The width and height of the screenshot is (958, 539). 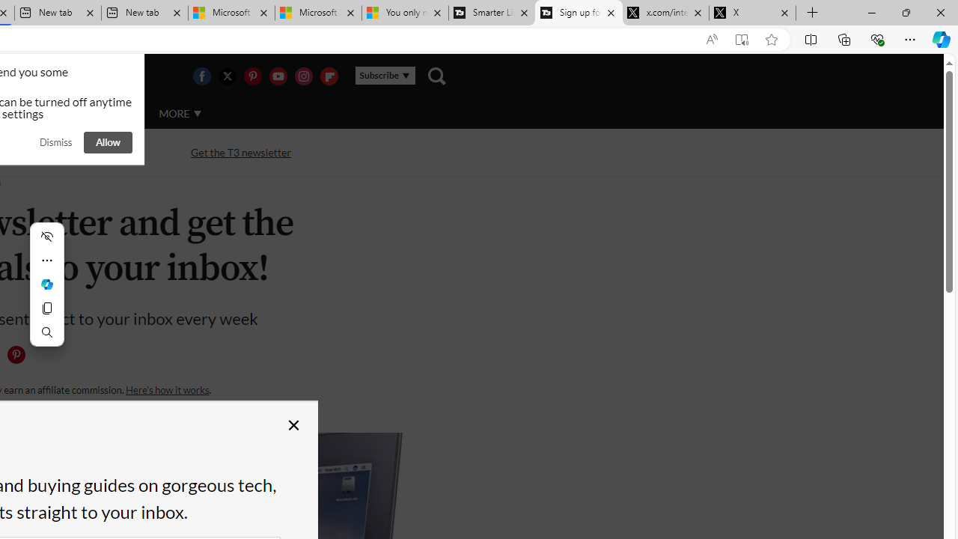 What do you see at coordinates (46, 284) in the screenshot?
I see `Mini menu on text selection` at bounding box center [46, 284].